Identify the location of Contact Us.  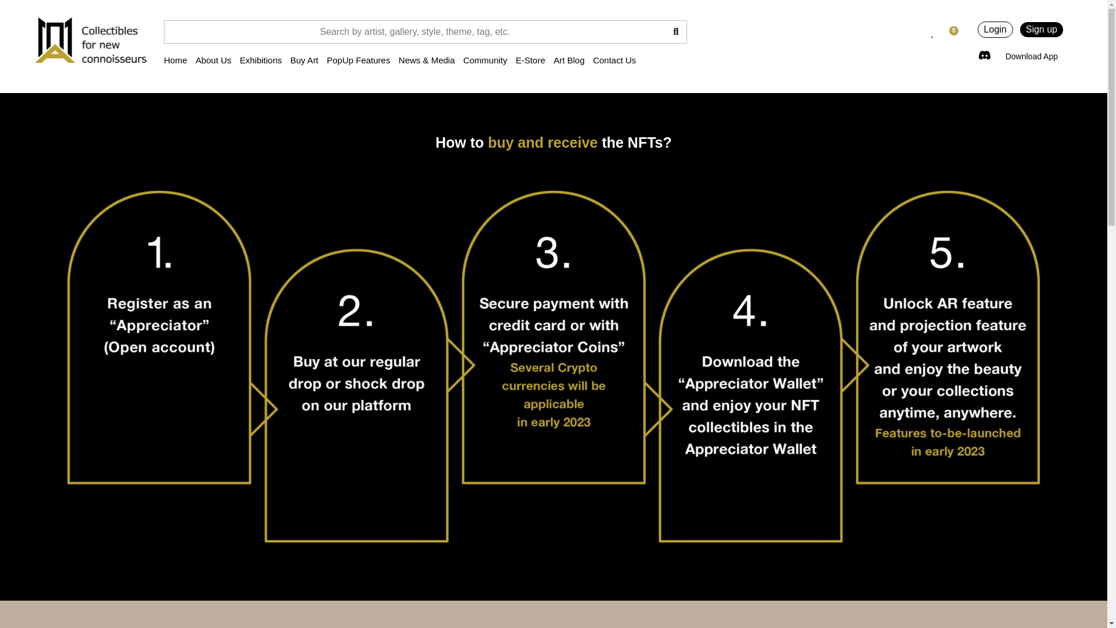
(614, 60).